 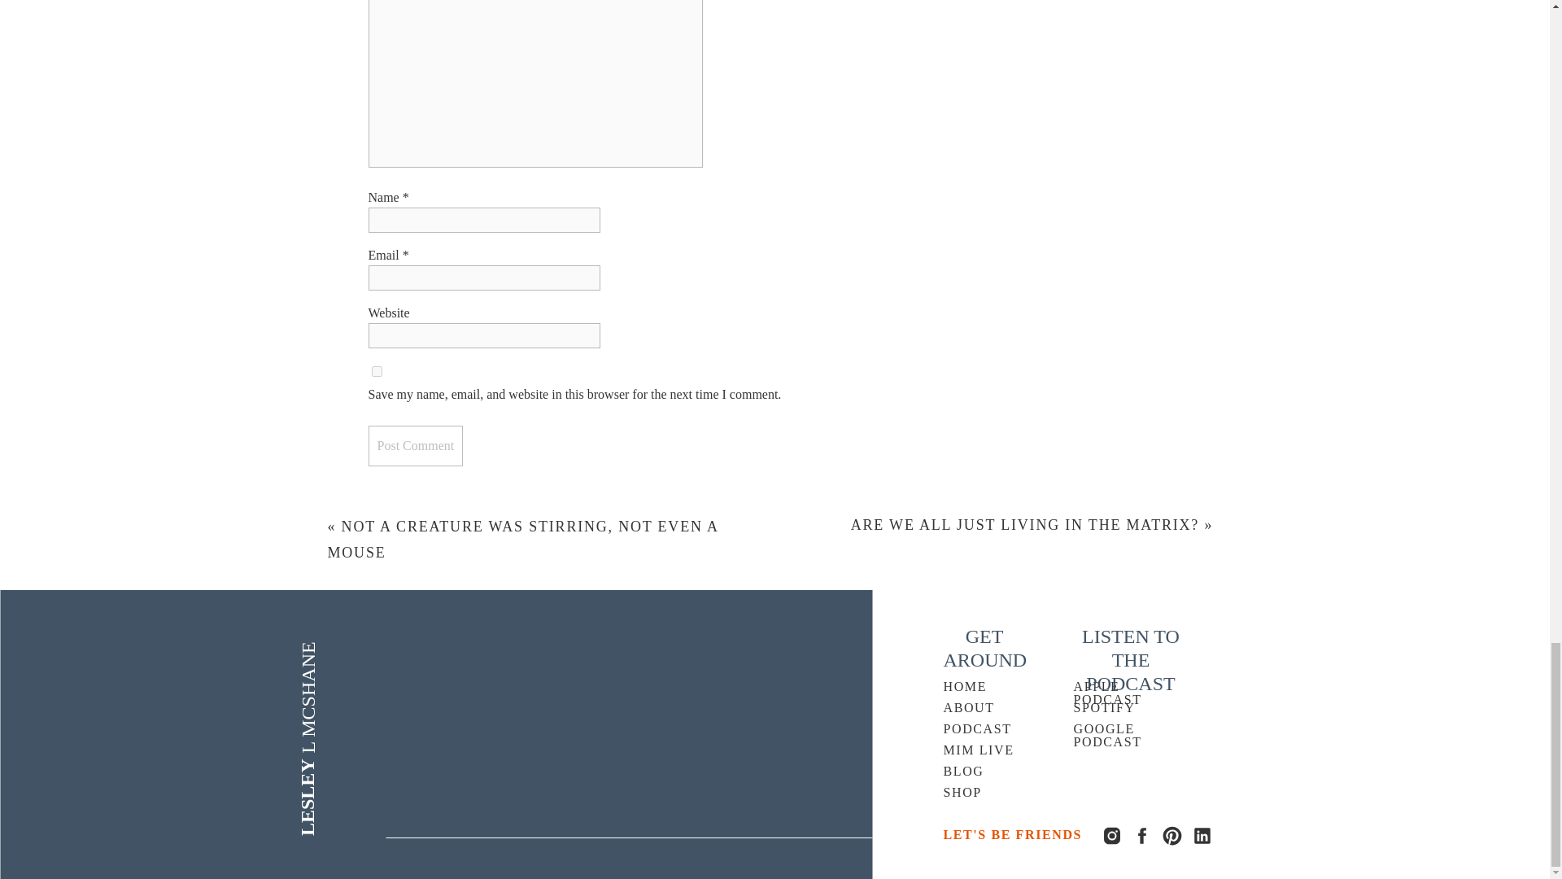 What do you see at coordinates (1025, 524) in the screenshot?
I see `ARE WE ALL JUST LIVING IN THE MATRIX?` at bounding box center [1025, 524].